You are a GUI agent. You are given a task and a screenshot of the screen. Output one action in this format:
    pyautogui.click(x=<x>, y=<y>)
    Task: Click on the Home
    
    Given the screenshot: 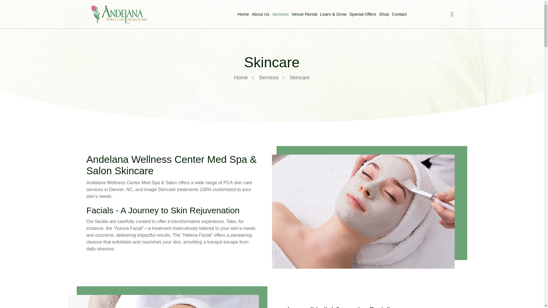 What is the action you would take?
    pyautogui.click(x=241, y=78)
    